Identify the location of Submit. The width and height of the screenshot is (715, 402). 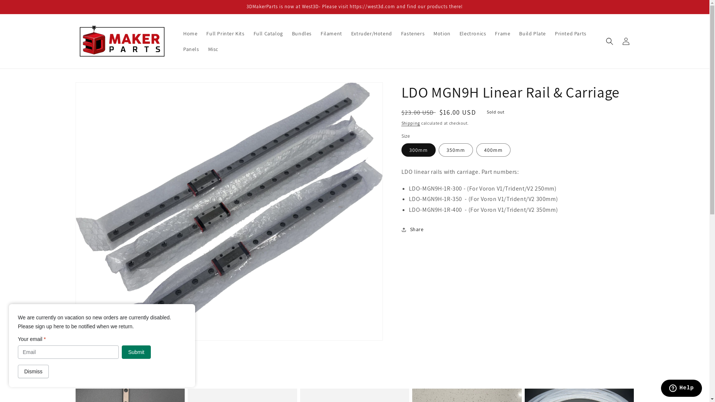
(136, 352).